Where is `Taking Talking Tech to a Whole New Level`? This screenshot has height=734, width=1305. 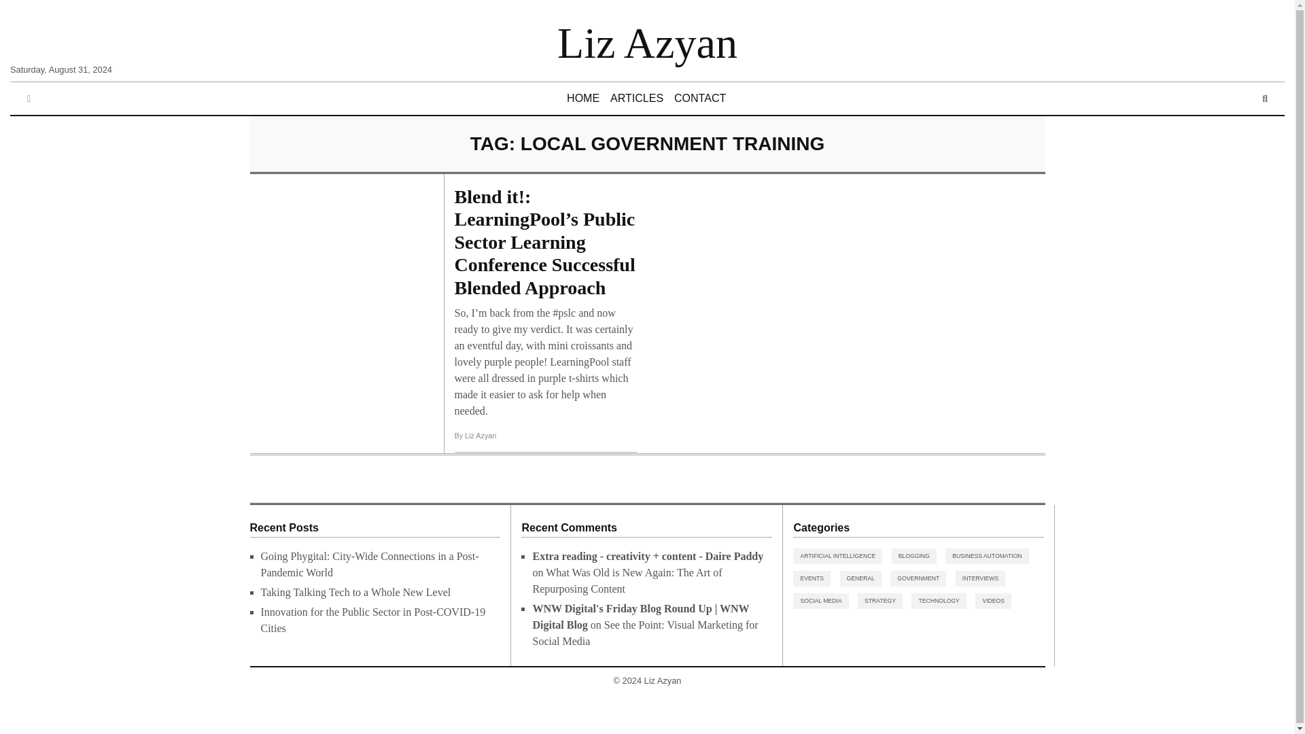 Taking Talking Tech to a Whole New Level is located at coordinates (356, 592).